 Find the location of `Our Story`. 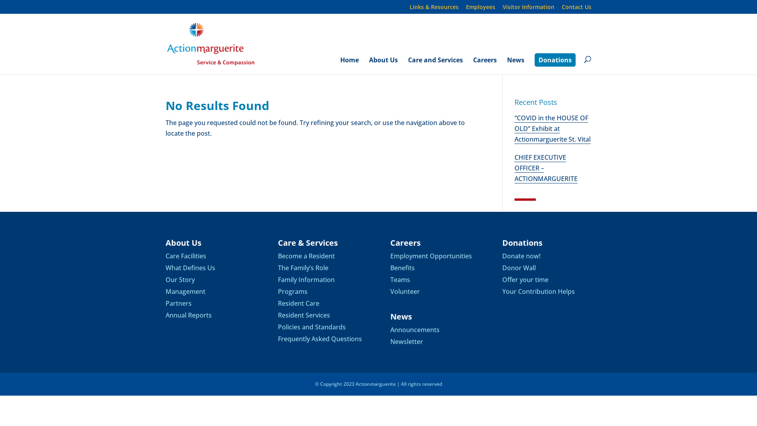

Our Story is located at coordinates (180, 280).